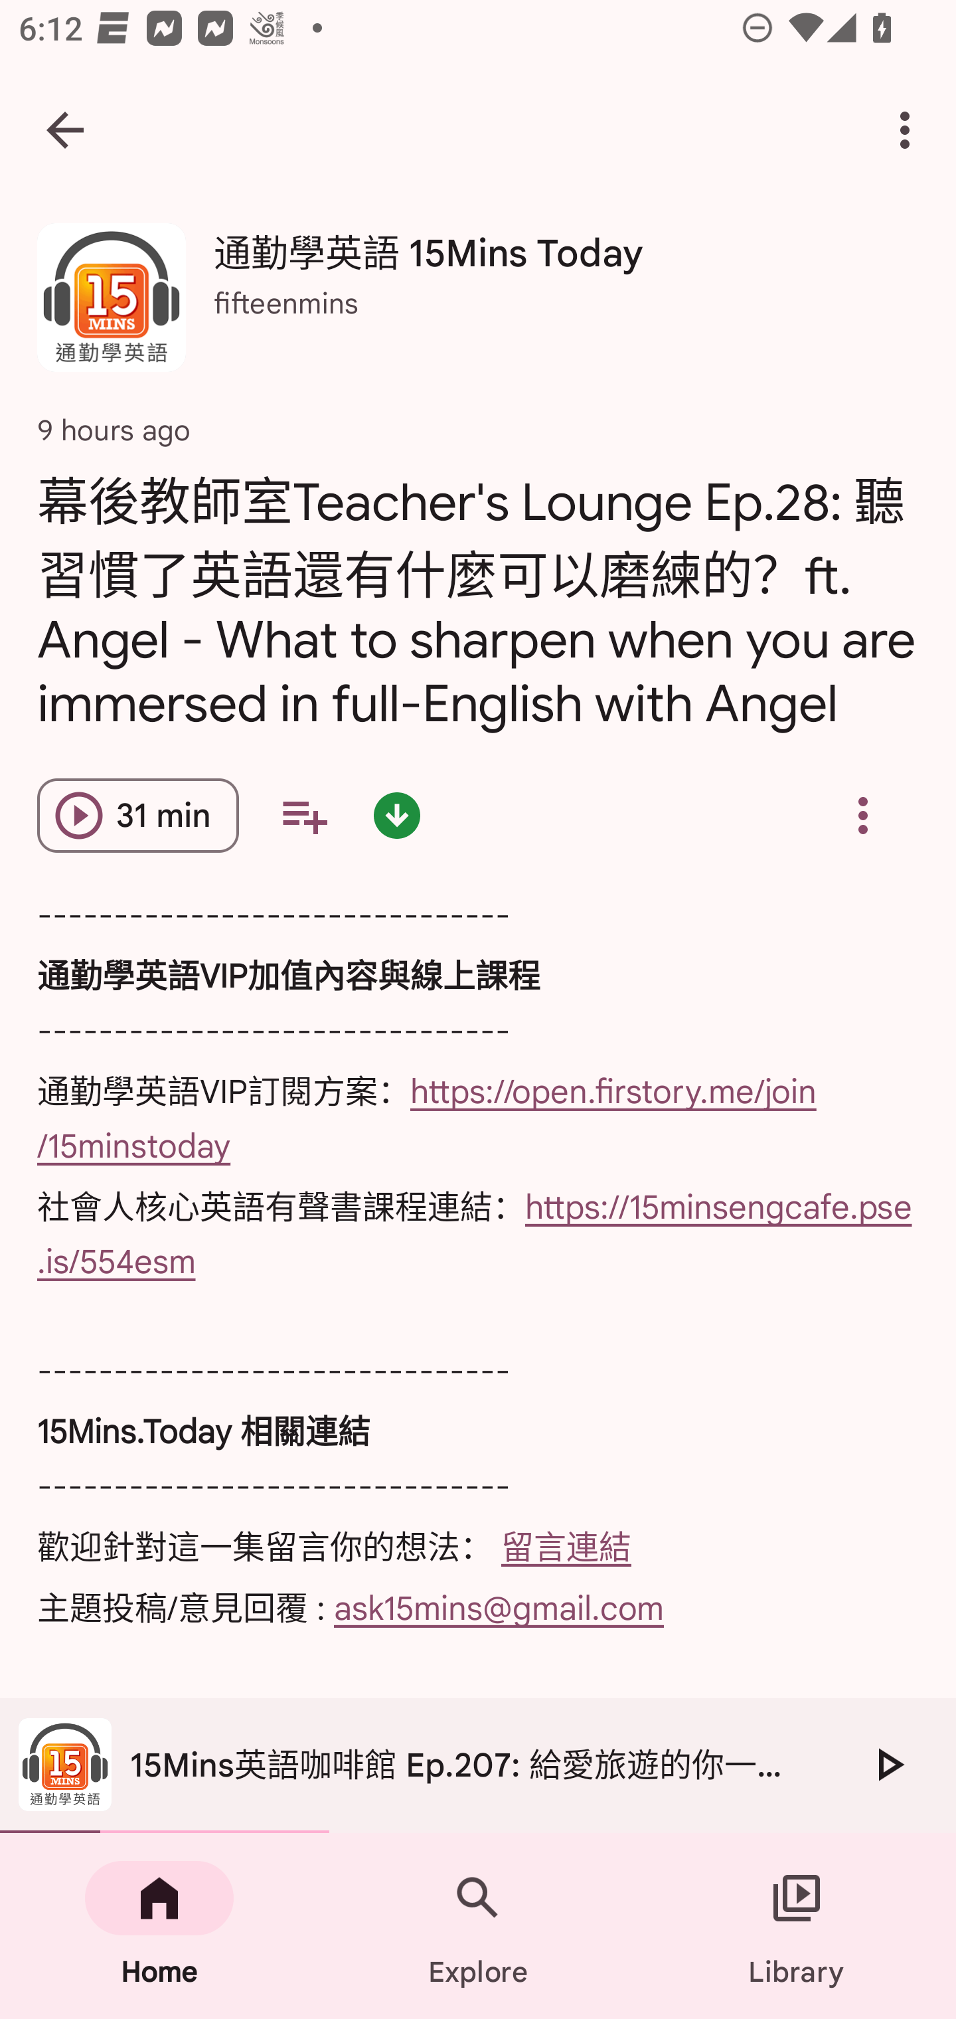 Image resolution: width=956 pixels, height=2019 pixels. Describe the element at coordinates (910, 130) in the screenshot. I see `More options` at that location.